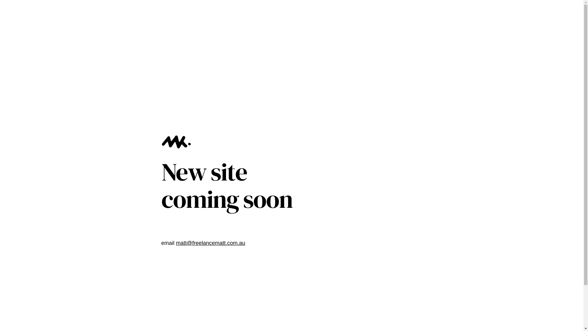 Image resolution: width=588 pixels, height=331 pixels. Describe the element at coordinates (211, 243) in the screenshot. I see `matt@freelancematt.com.au` at that location.